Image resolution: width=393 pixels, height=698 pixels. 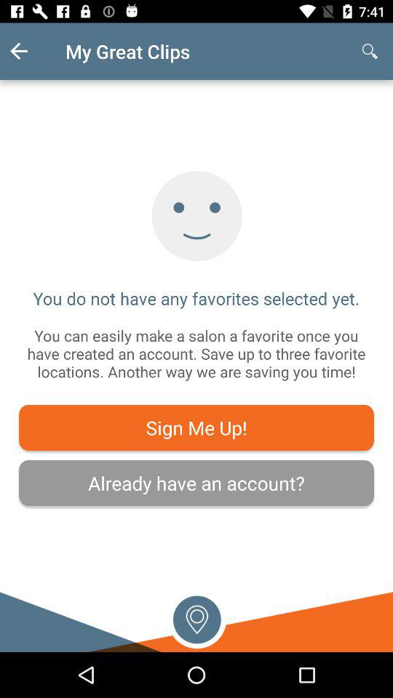 I want to click on choose the item to the left of the my great clips item, so click(x=31, y=51).